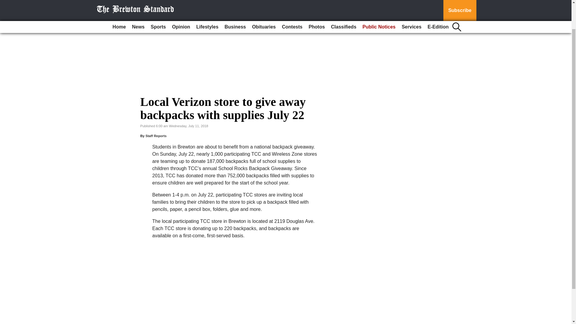  I want to click on Obituaries, so click(264, 1).